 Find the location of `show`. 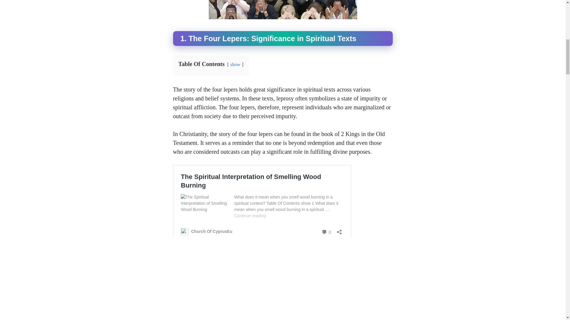

show is located at coordinates (235, 64).